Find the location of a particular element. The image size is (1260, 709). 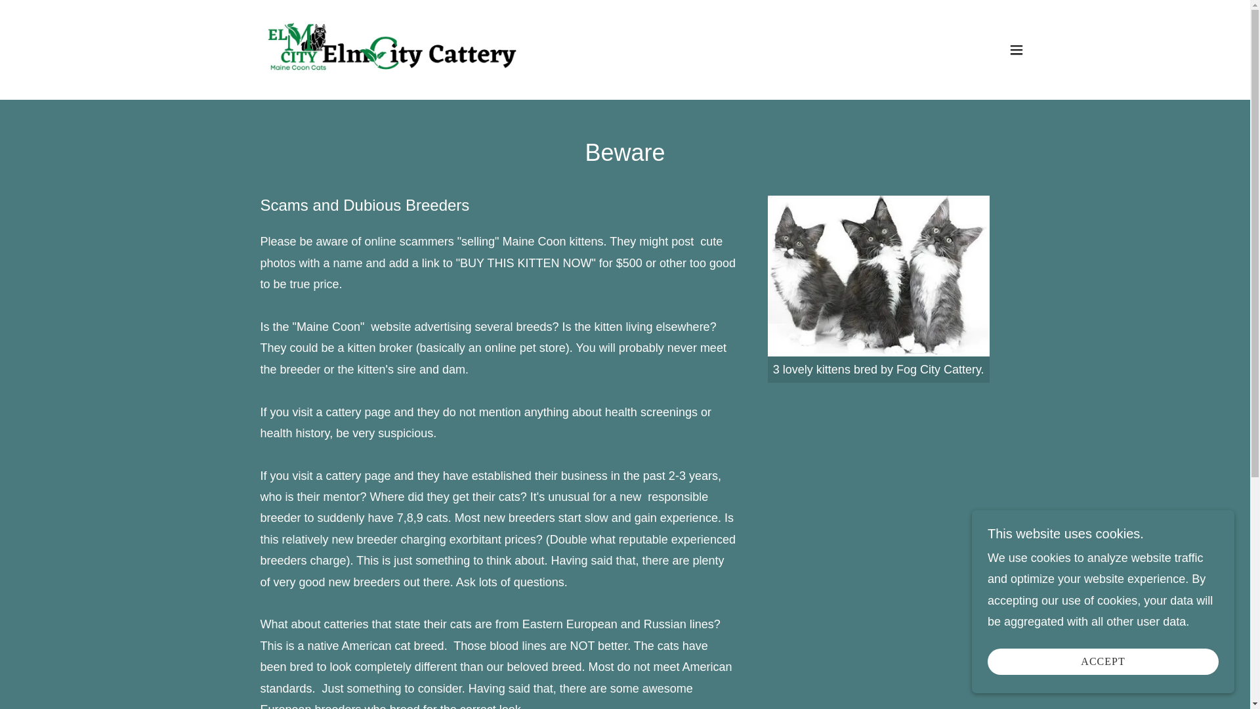

ACCEPT is located at coordinates (1102, 662).